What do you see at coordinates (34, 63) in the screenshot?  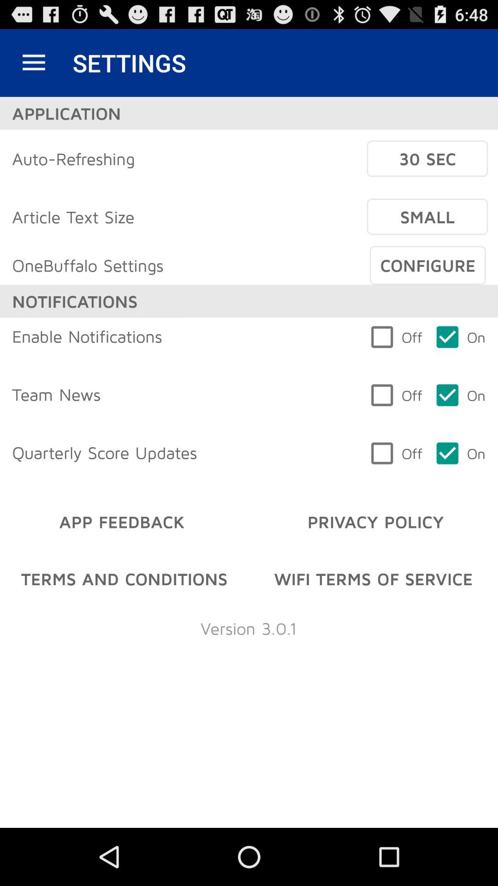 I see `turn off icon above application item` at bounding box center [34, 63].